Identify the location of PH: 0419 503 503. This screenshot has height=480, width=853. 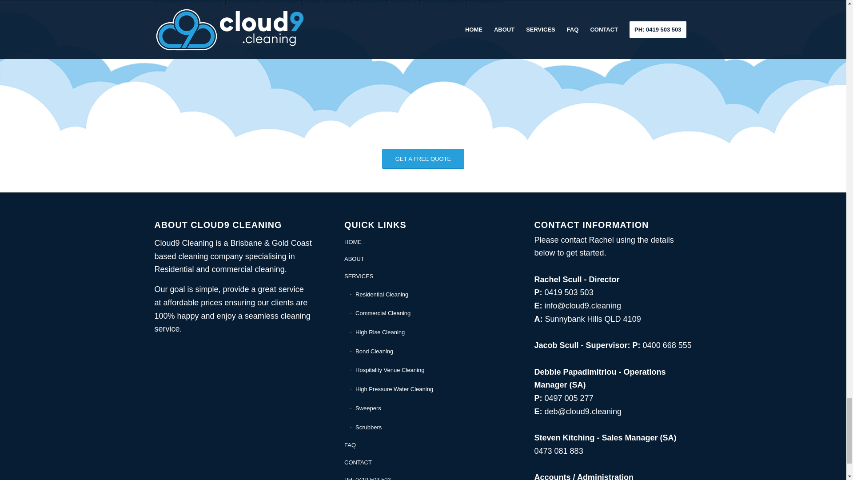
(423, 476).